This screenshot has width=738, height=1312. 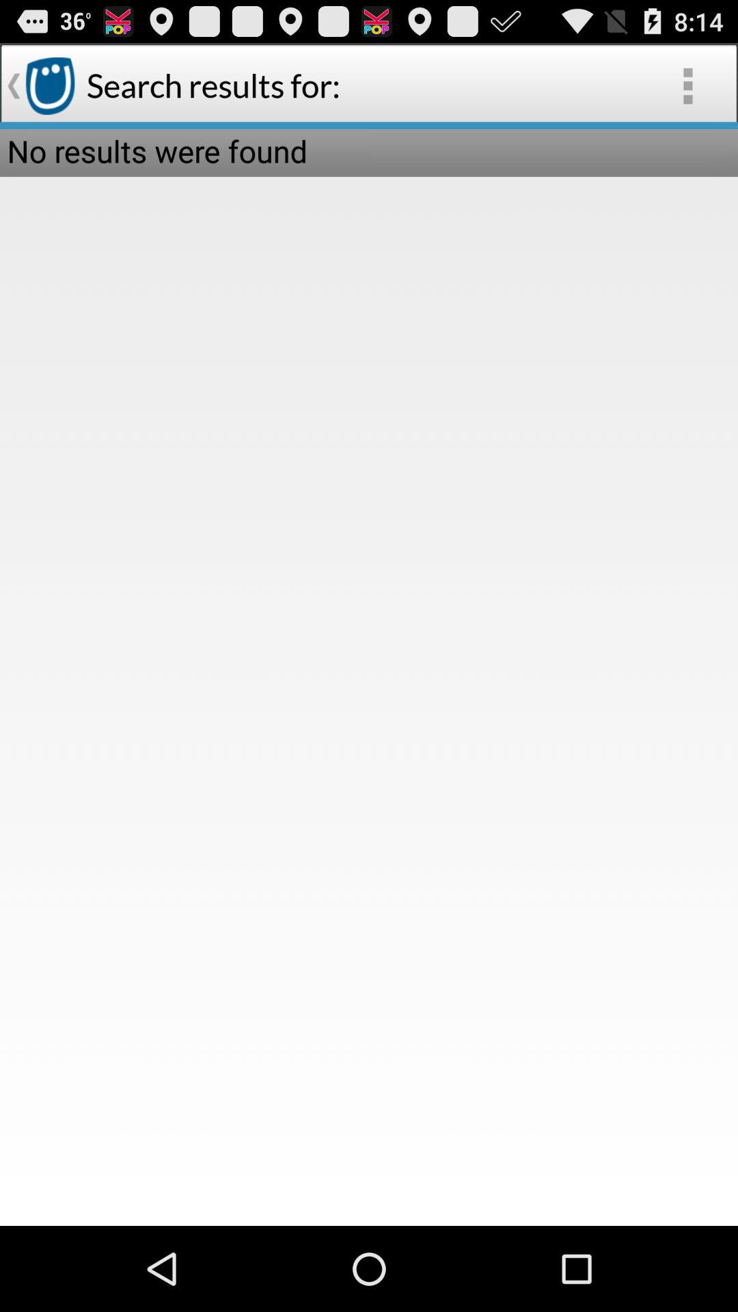 I want to click on tap the app to the right of the search results for:  item, so click(x=687, y=86).